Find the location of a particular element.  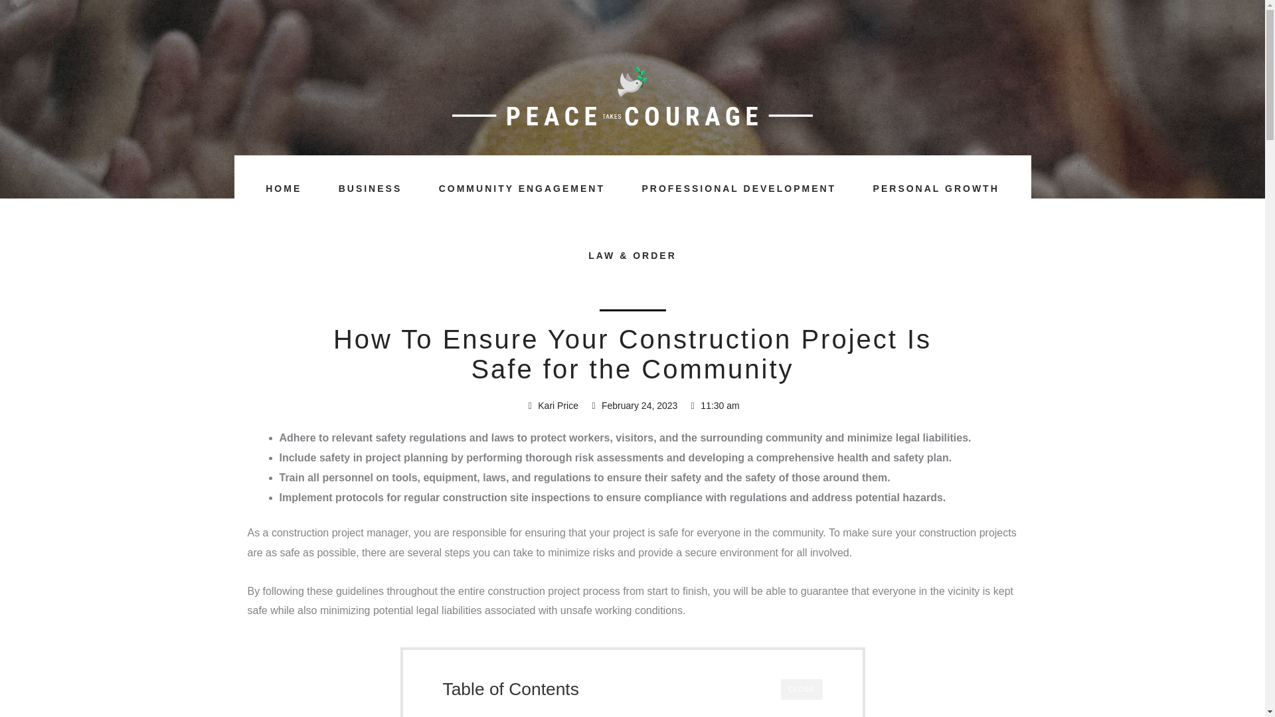

HOME is located at coordinates (283, 189).